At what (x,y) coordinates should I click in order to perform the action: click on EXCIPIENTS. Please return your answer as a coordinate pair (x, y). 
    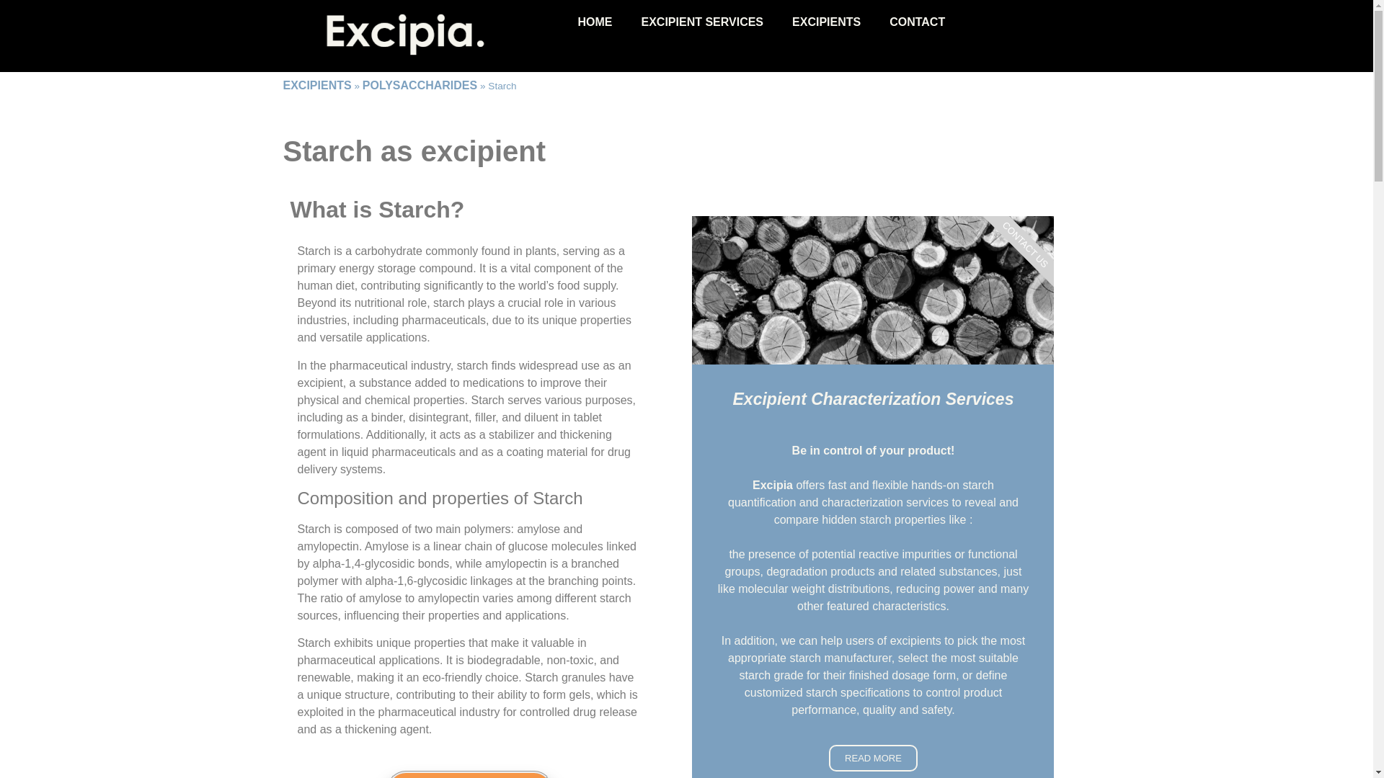
    Looking at the image, I should click on (826, 22).